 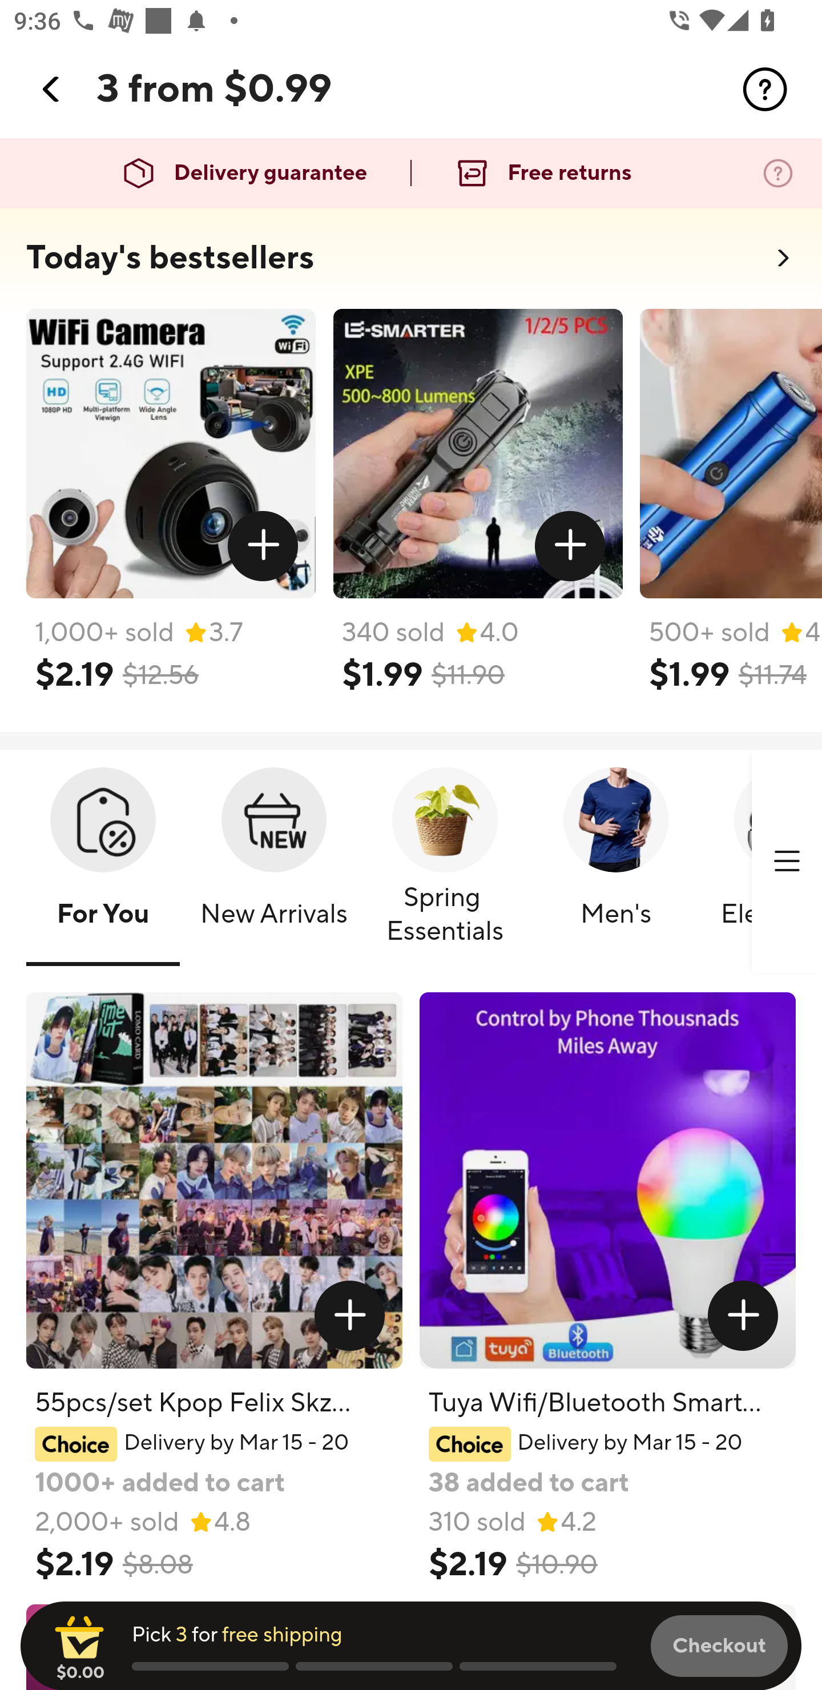 What do you see at coordinates (765, 89) in the screenshot?
I see `` at bounding box center [765, 89].